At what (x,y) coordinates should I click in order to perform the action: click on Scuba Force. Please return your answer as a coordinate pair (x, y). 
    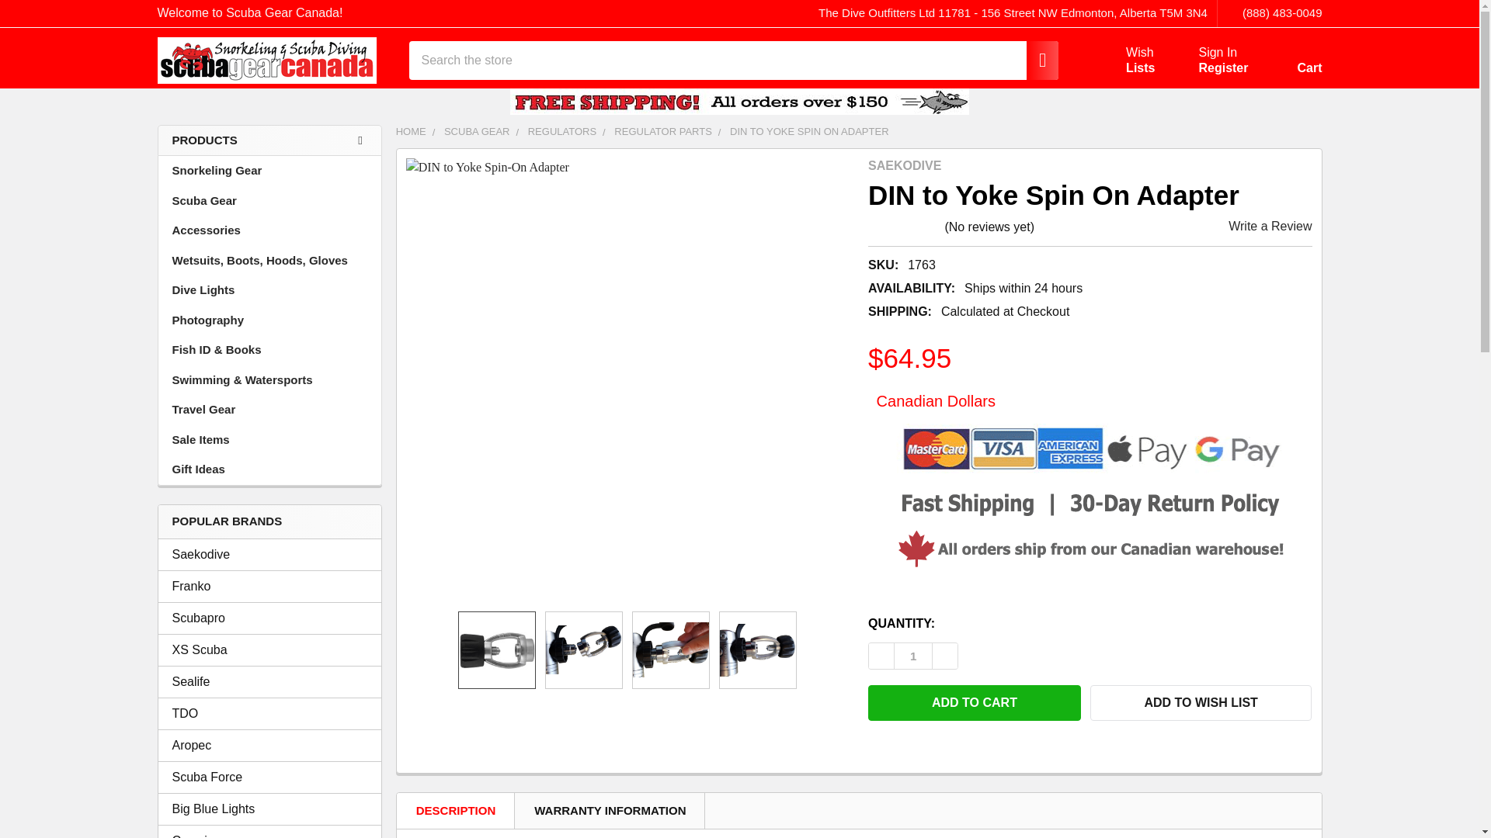
    Looking at the image, I should click on (269, 777).